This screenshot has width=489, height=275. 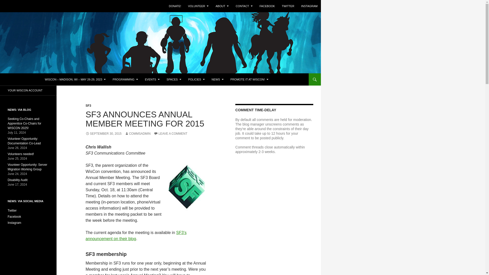 What do you see at coordinates (309, 6) in the screenshot?
I see `INSTAGRAM` at bounding box center [309, 6].